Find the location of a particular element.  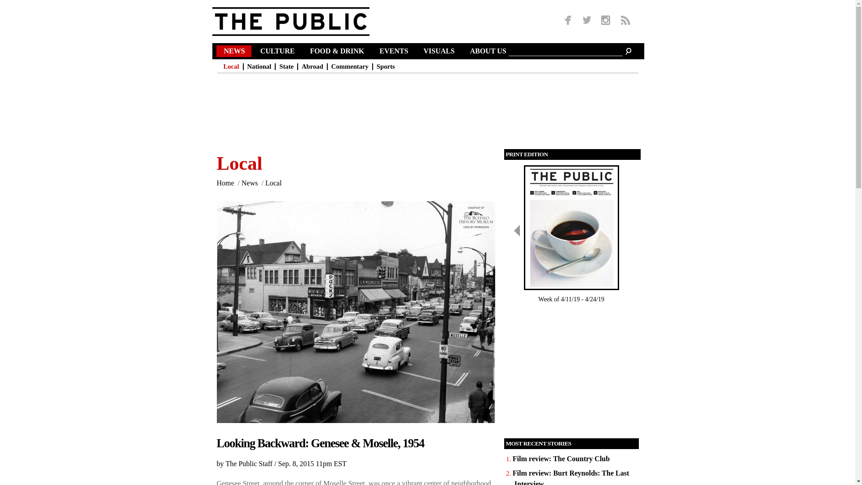

VISUALS is located at coordinates (440, 52).